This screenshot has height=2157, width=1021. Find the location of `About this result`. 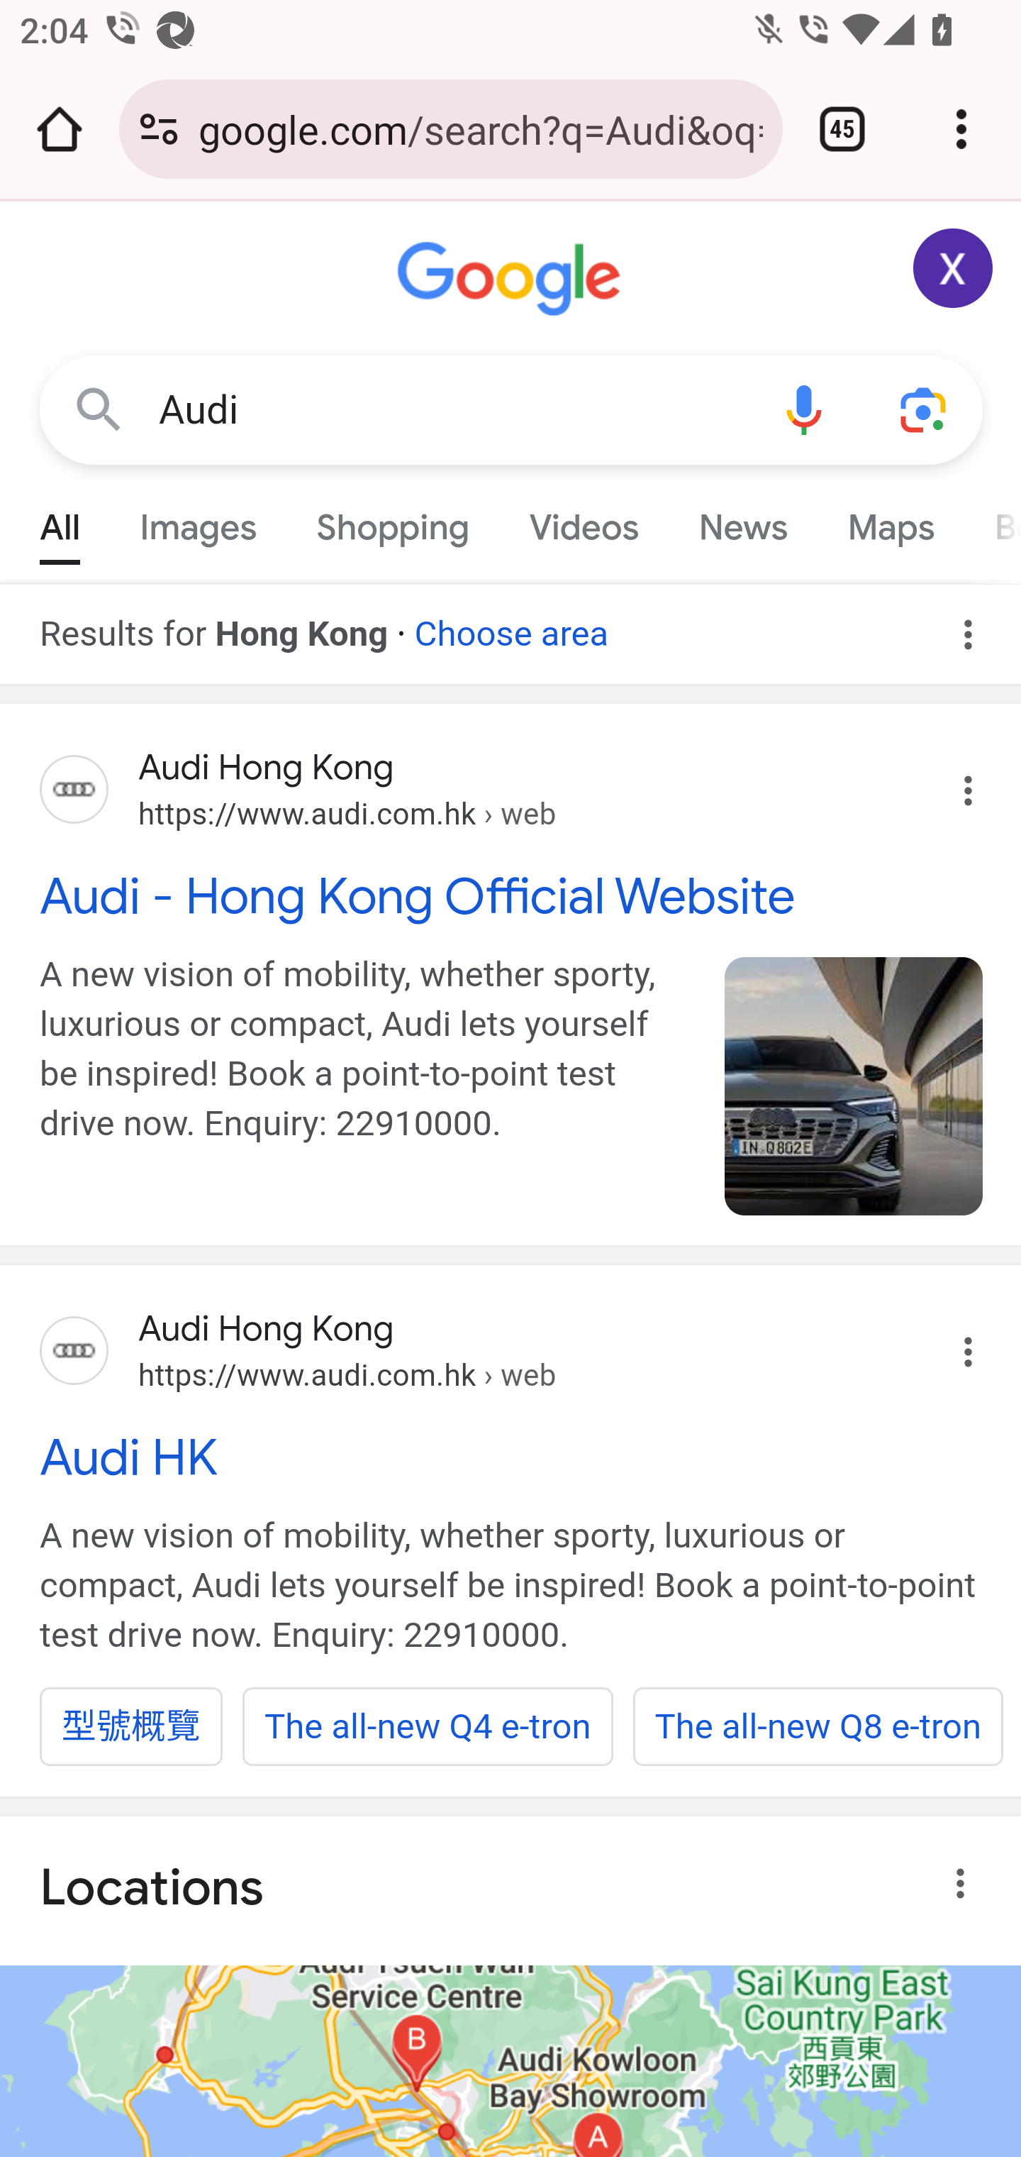

About this result is located at coordinates (966, 1884).